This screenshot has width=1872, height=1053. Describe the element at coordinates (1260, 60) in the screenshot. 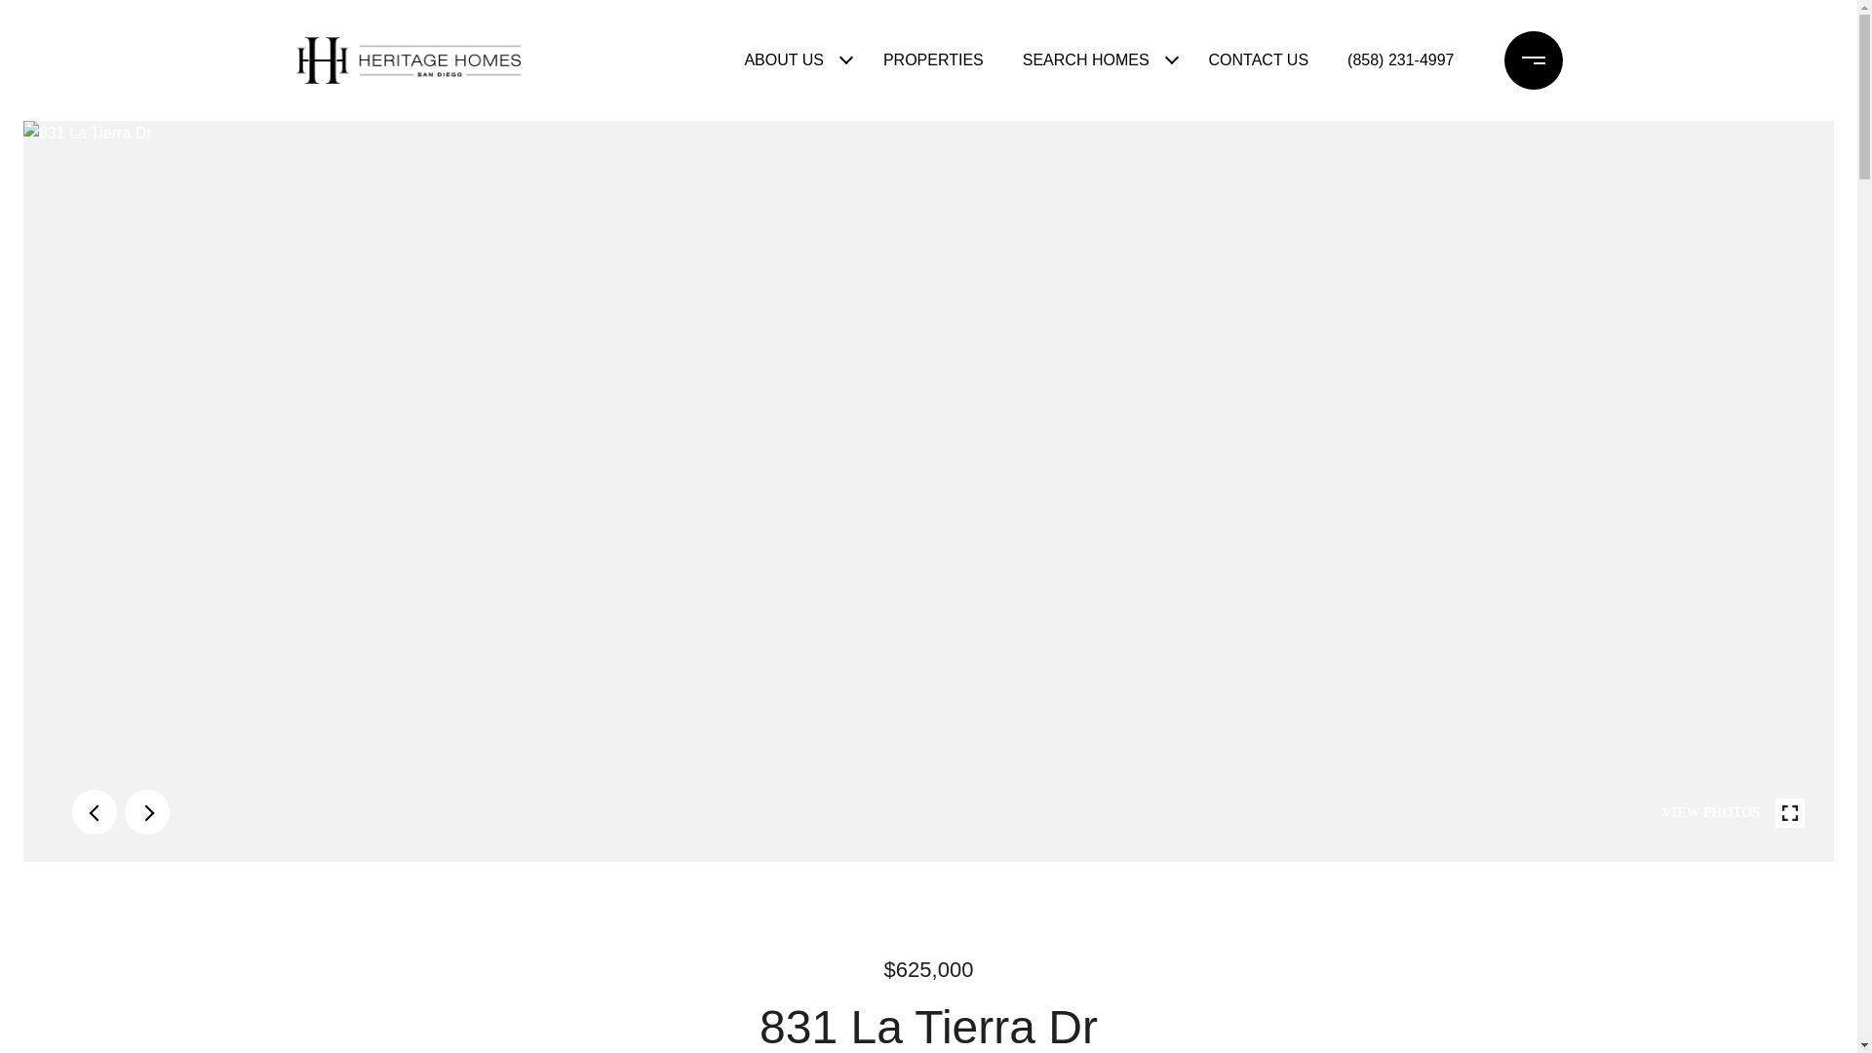

I see `CONTACT US` at that location.